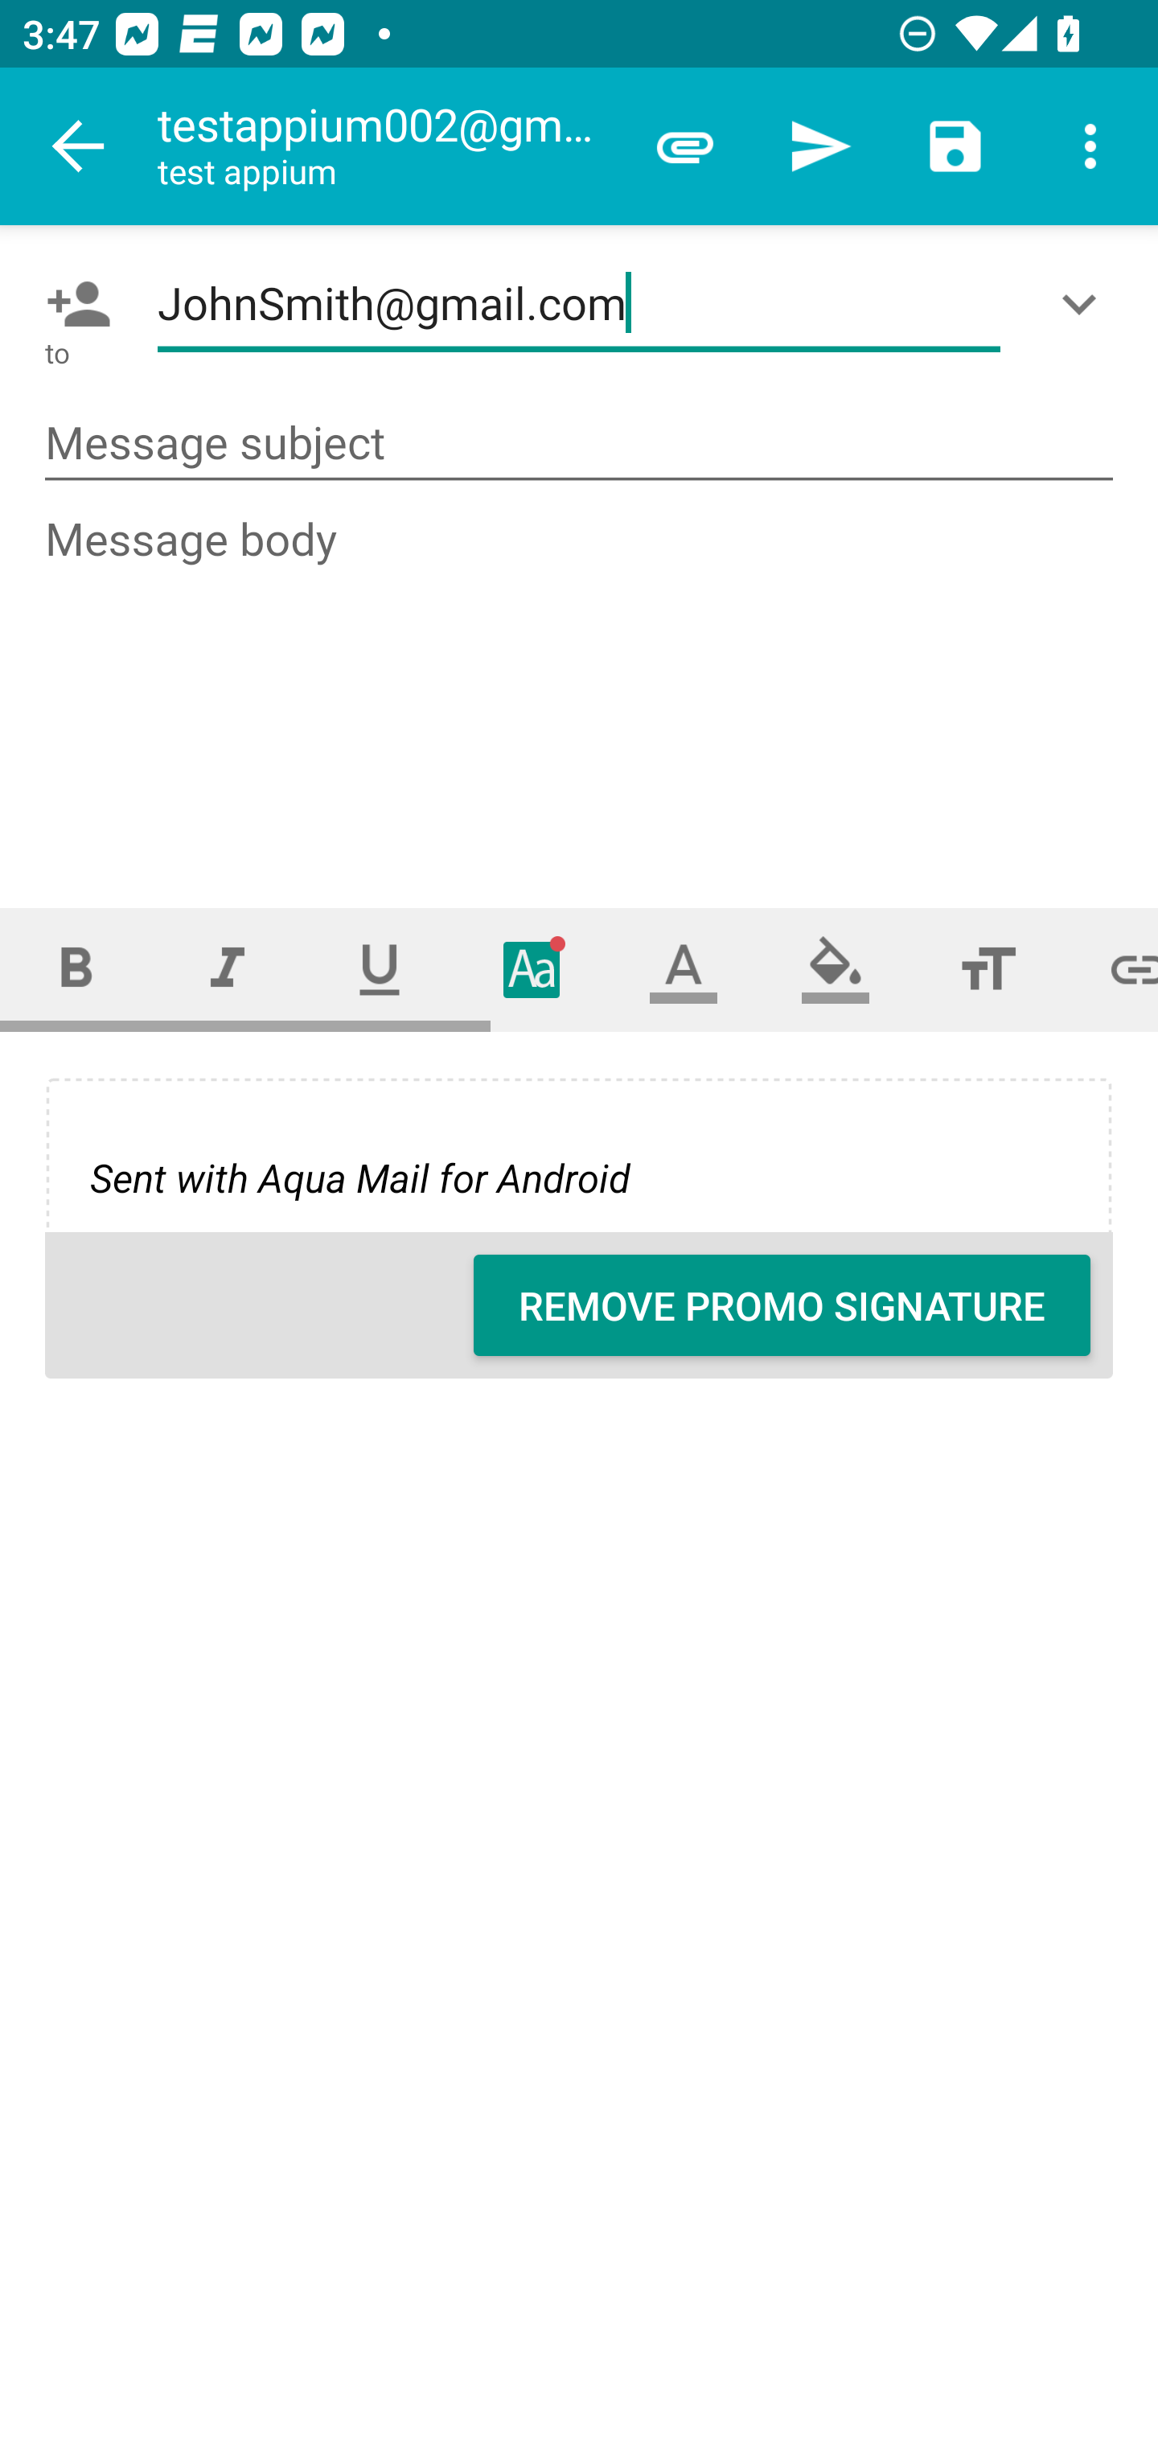  I want to click on More options, so click(1090, 146).